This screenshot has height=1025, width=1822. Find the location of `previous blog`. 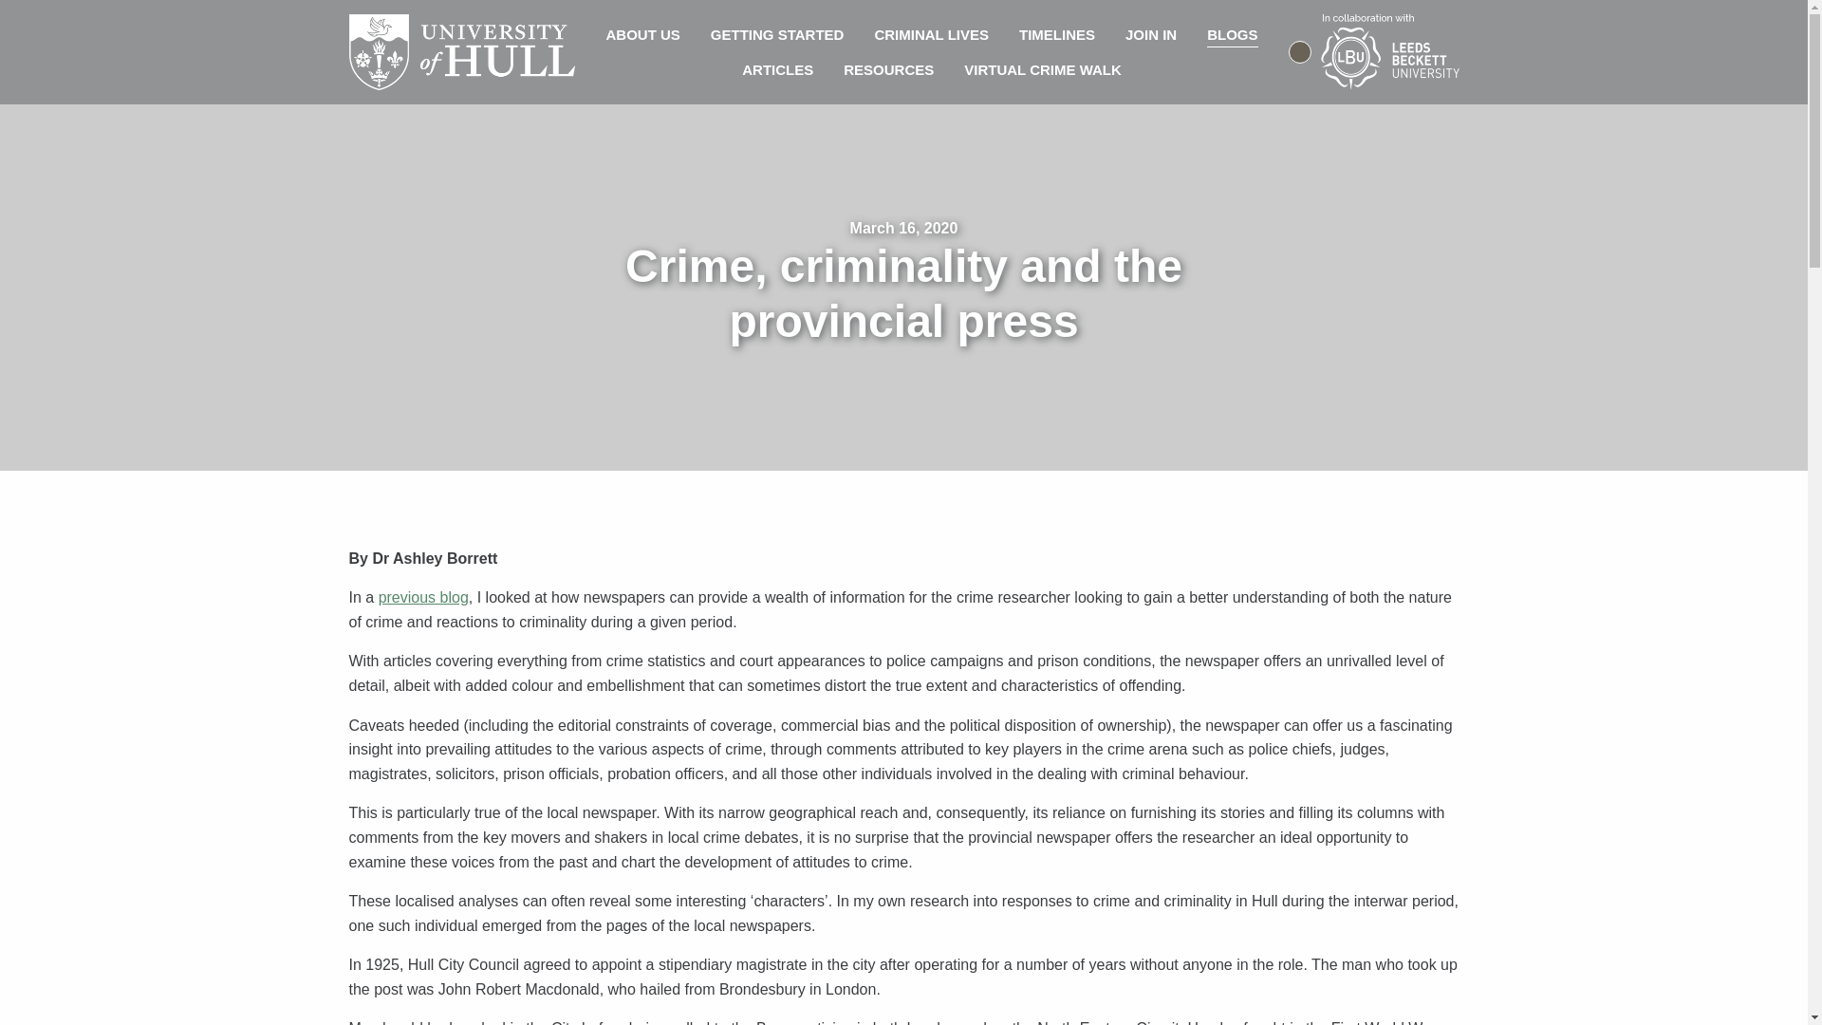

previous blog is located at coordinates (423, 598).